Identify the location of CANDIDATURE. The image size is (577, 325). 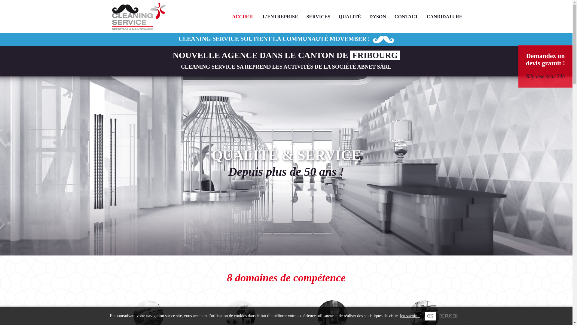
(445, 17).